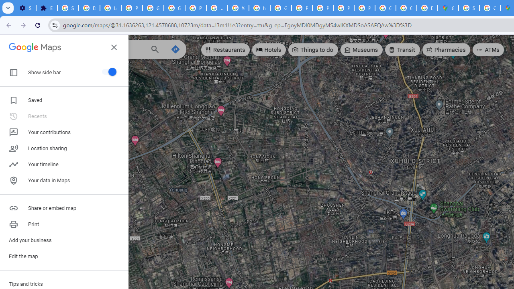  I want to click on Museums, so click(361, 50).